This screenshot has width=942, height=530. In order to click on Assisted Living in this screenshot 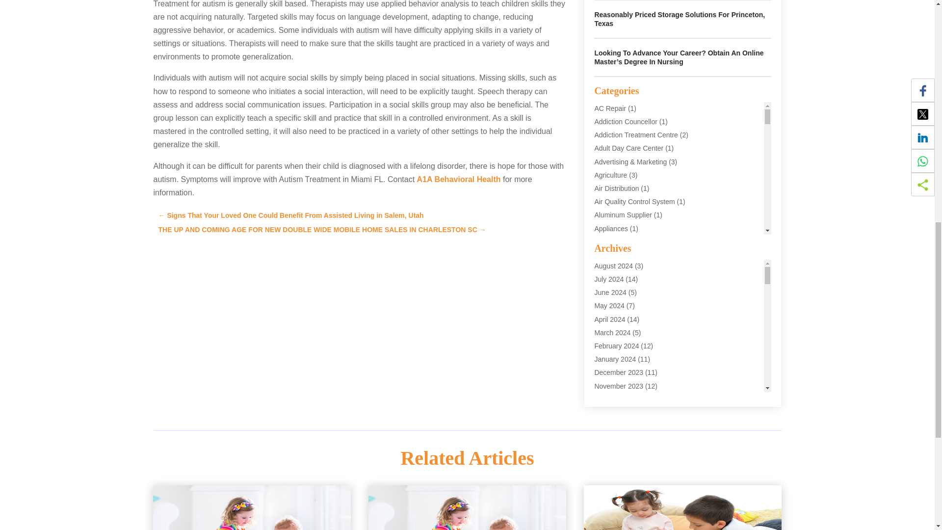, I will do `click(617, 282)`.